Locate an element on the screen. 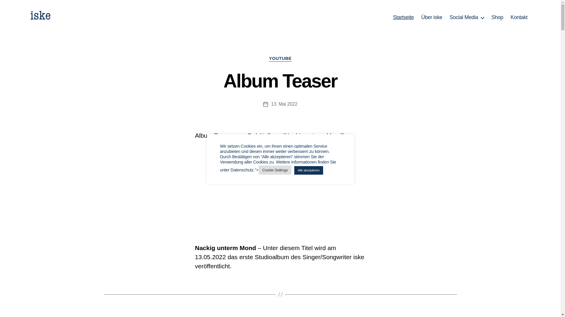  Shop is located at coordinates (497, 18).